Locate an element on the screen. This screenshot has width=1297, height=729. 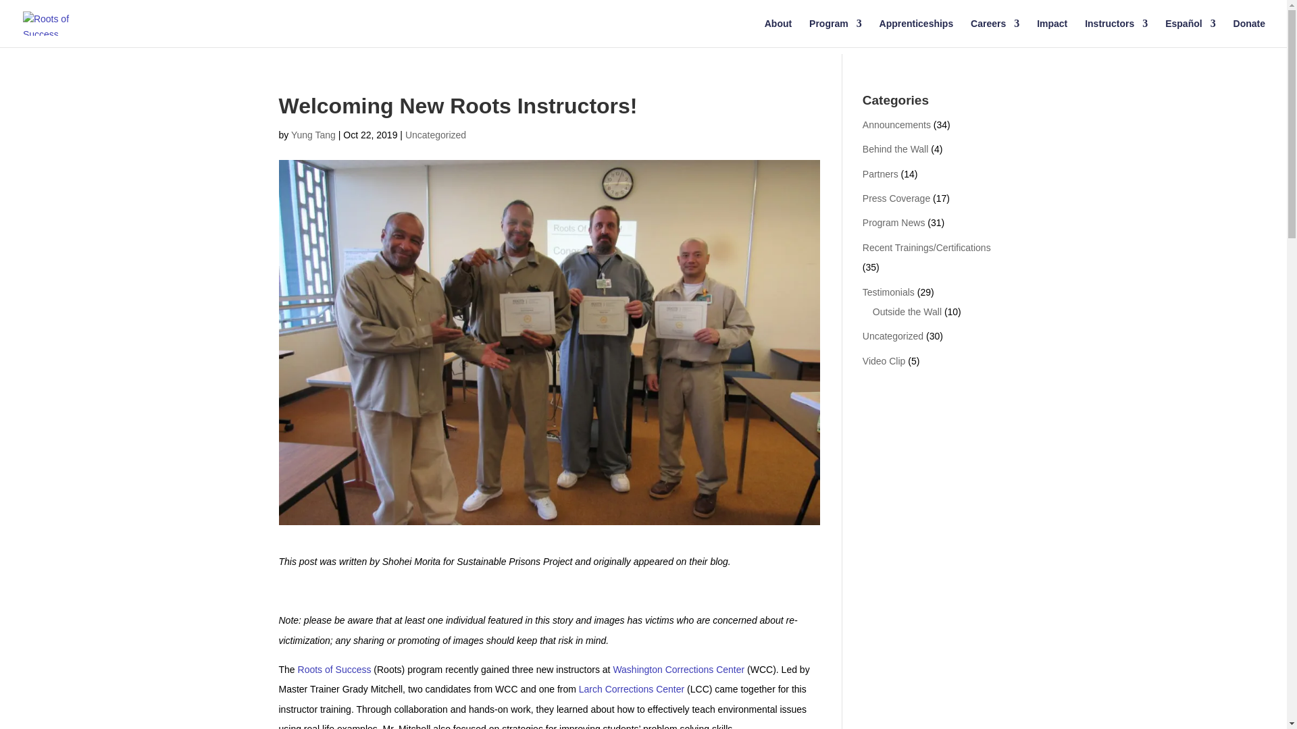
Larch Corrections Center is located at coordinates (631, 689).